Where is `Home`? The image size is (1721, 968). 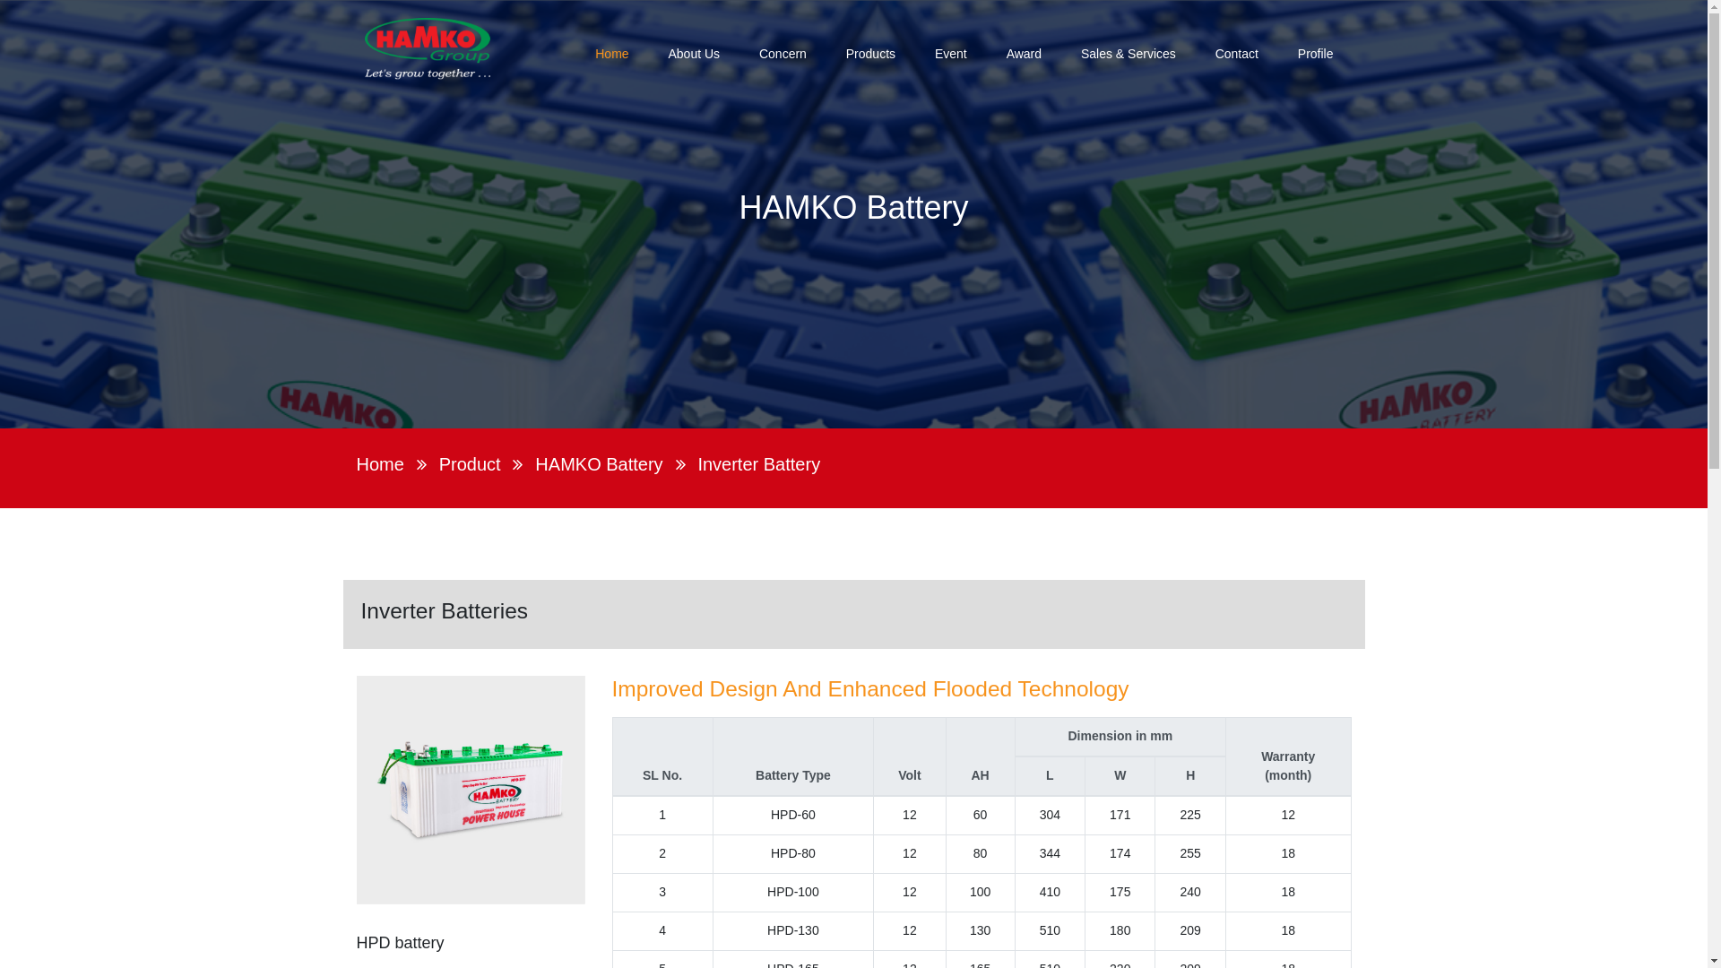
Home is located at coordinates (380, 464).